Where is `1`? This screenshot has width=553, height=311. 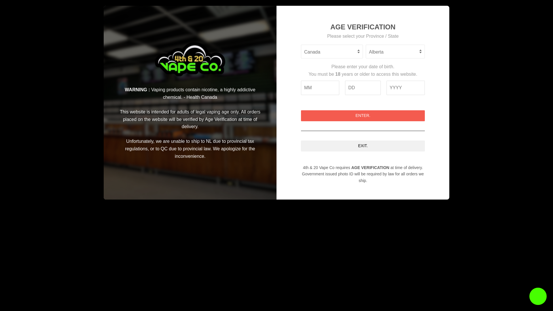
1 is located at coordinates (265, 179).